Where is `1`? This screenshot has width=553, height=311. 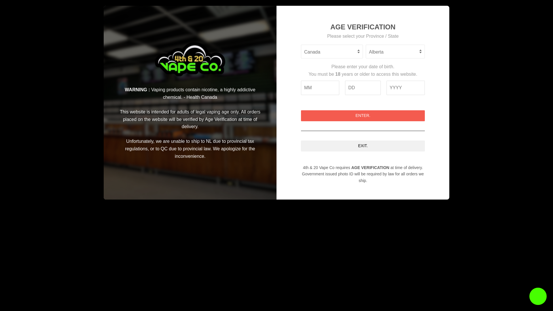
1 is located at coordinates (265, 179).